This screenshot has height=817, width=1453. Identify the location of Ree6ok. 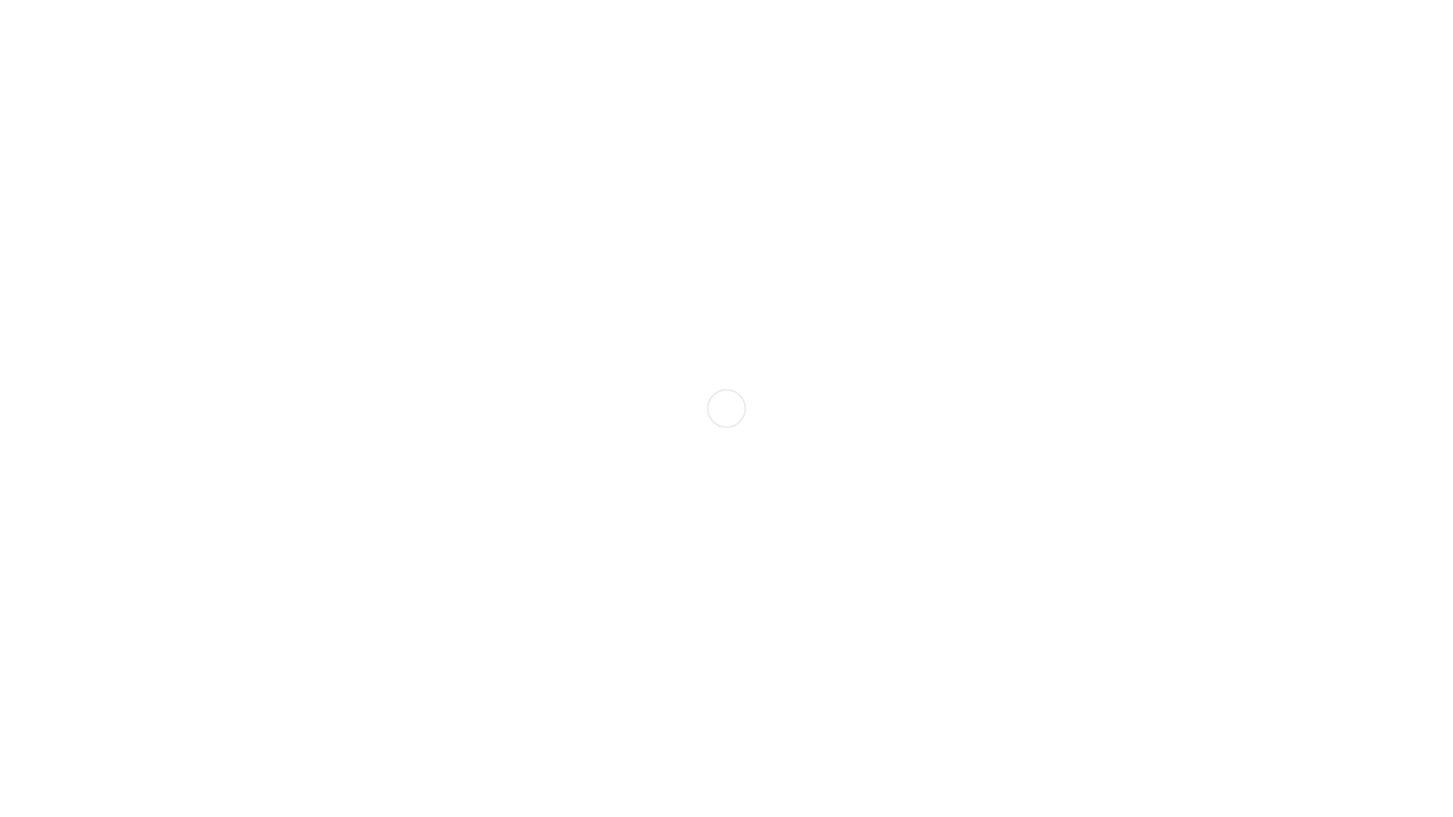
(893, 506).